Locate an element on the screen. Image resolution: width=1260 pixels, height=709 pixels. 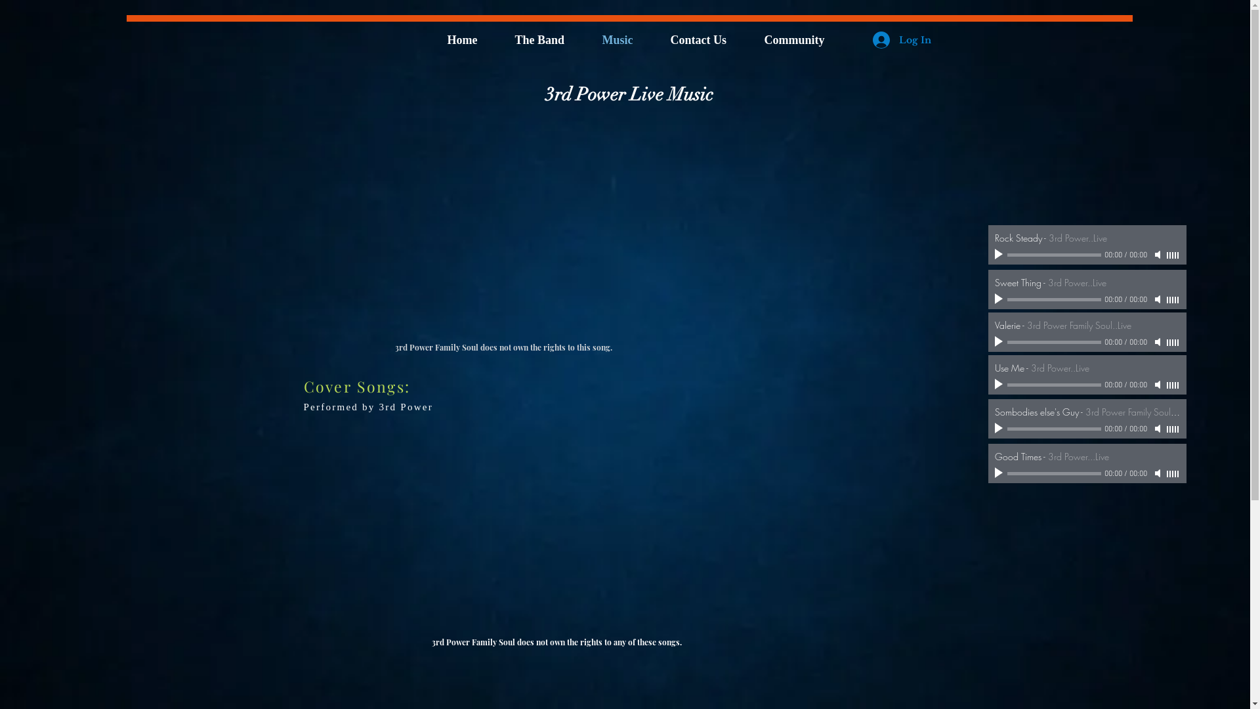
Log In is located at coordinates (902, 40).